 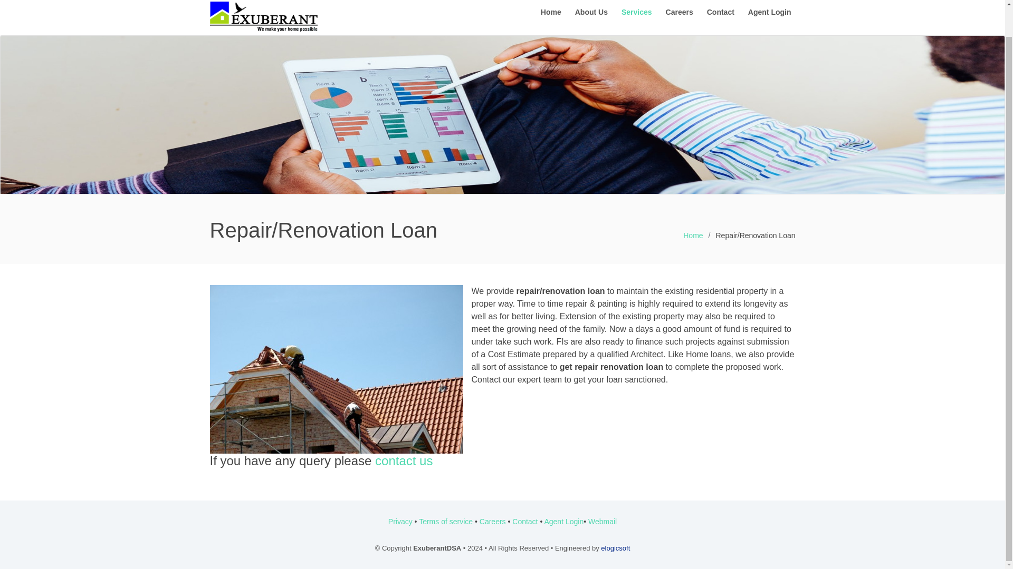 What do you see at coordinates (525, 521) in the screenshot?
I see `Contact` at bounding box center [525, 521].